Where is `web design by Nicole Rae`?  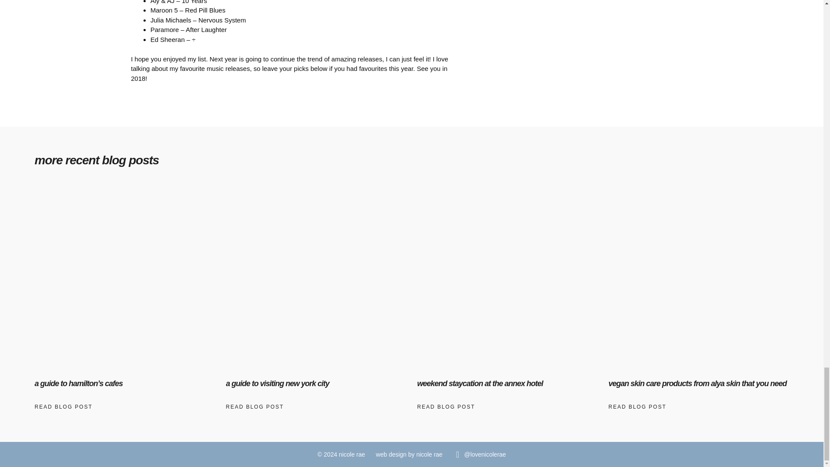 web design by Nicole Rae is located at coordinates (409, 454).